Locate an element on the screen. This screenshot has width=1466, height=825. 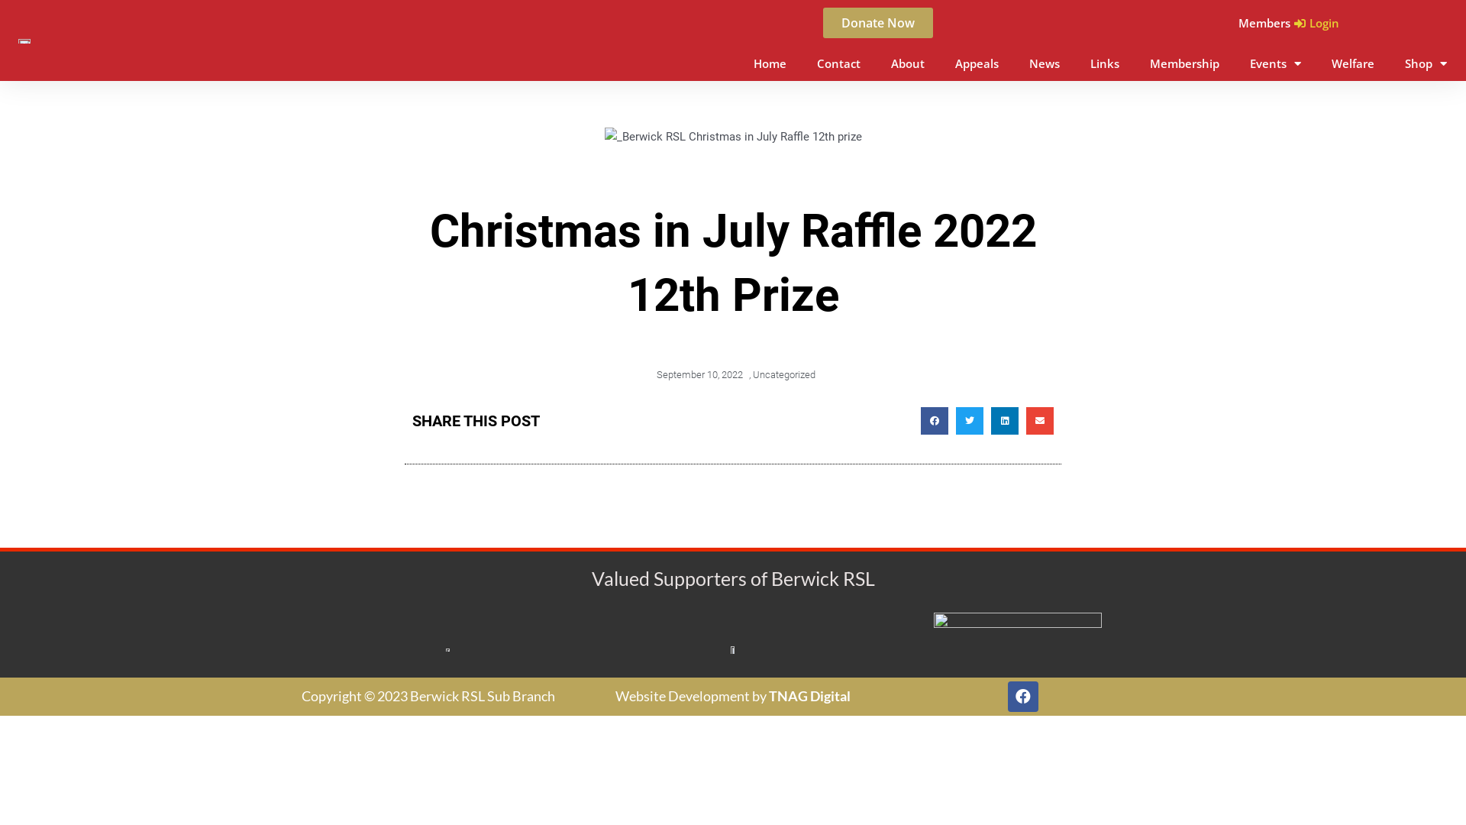
Welfare is located at coordinates (1353, 63).